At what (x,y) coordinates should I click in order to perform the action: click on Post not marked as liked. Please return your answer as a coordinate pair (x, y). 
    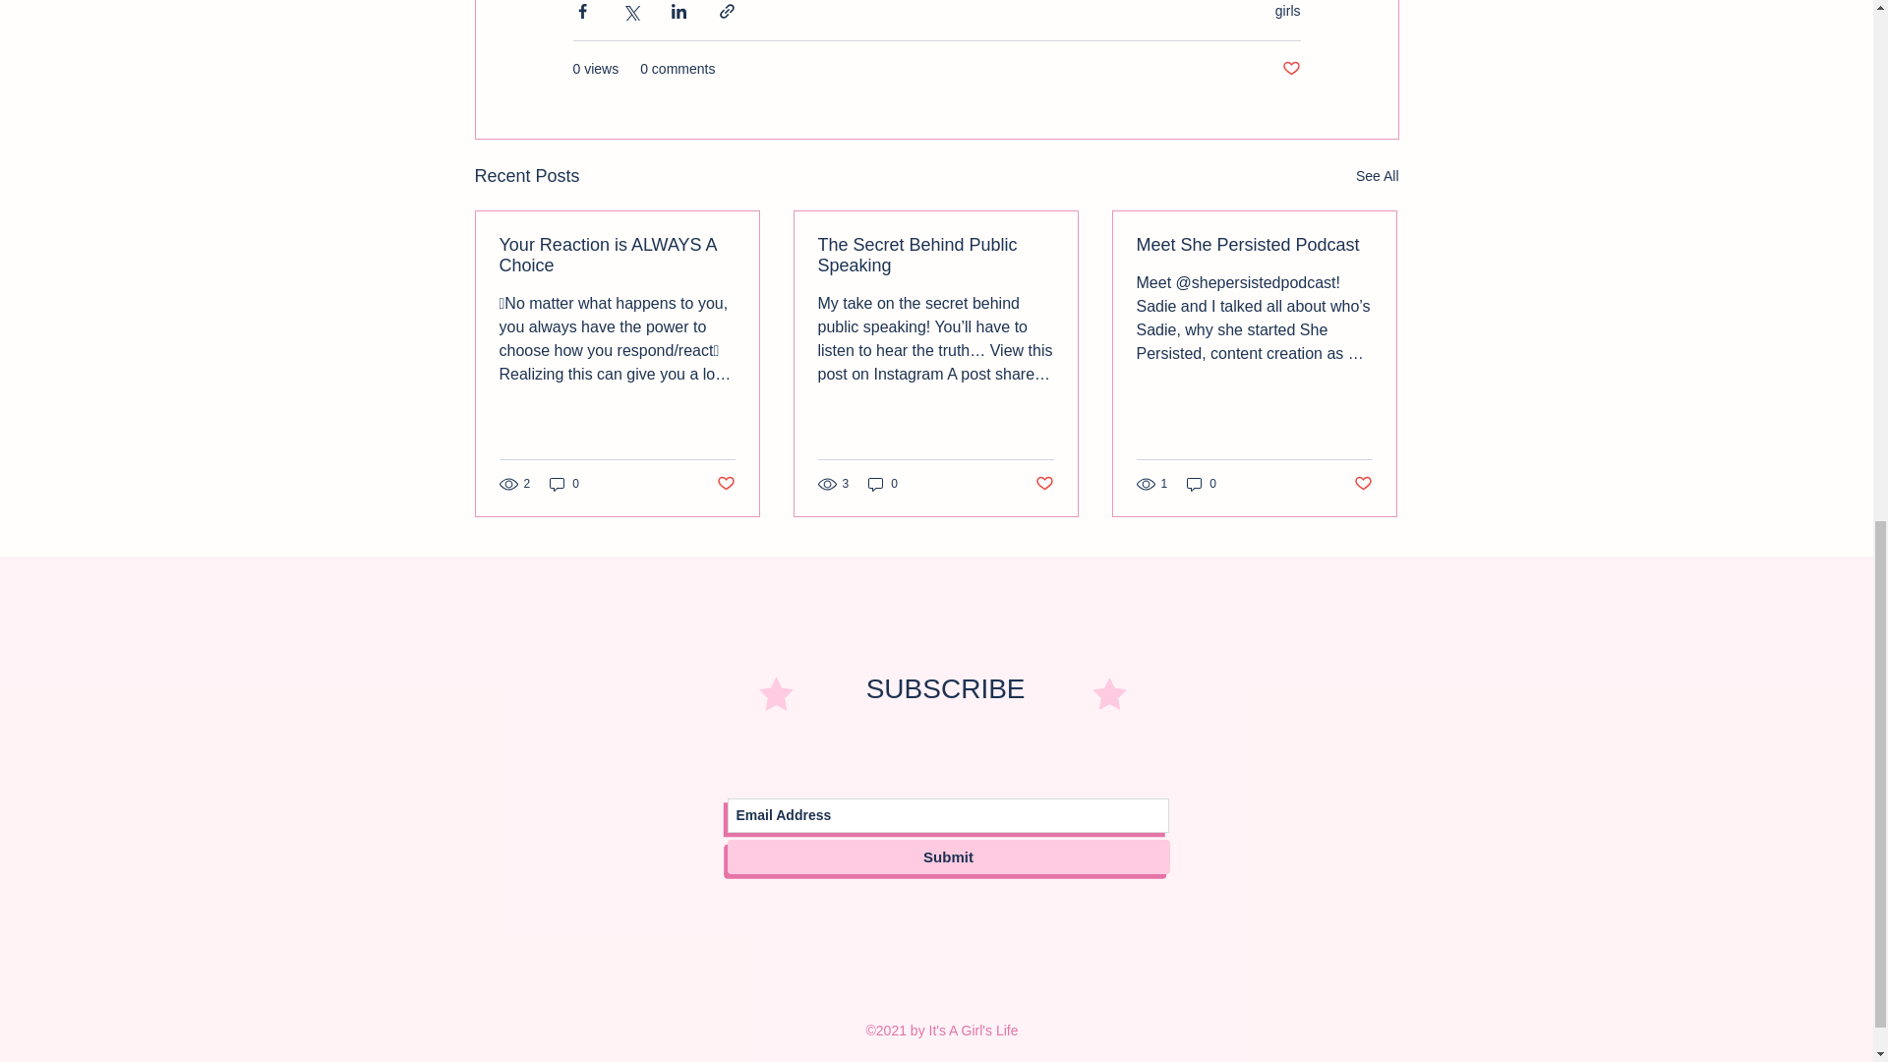
    Looking at the image, I should click on (1290, 69).